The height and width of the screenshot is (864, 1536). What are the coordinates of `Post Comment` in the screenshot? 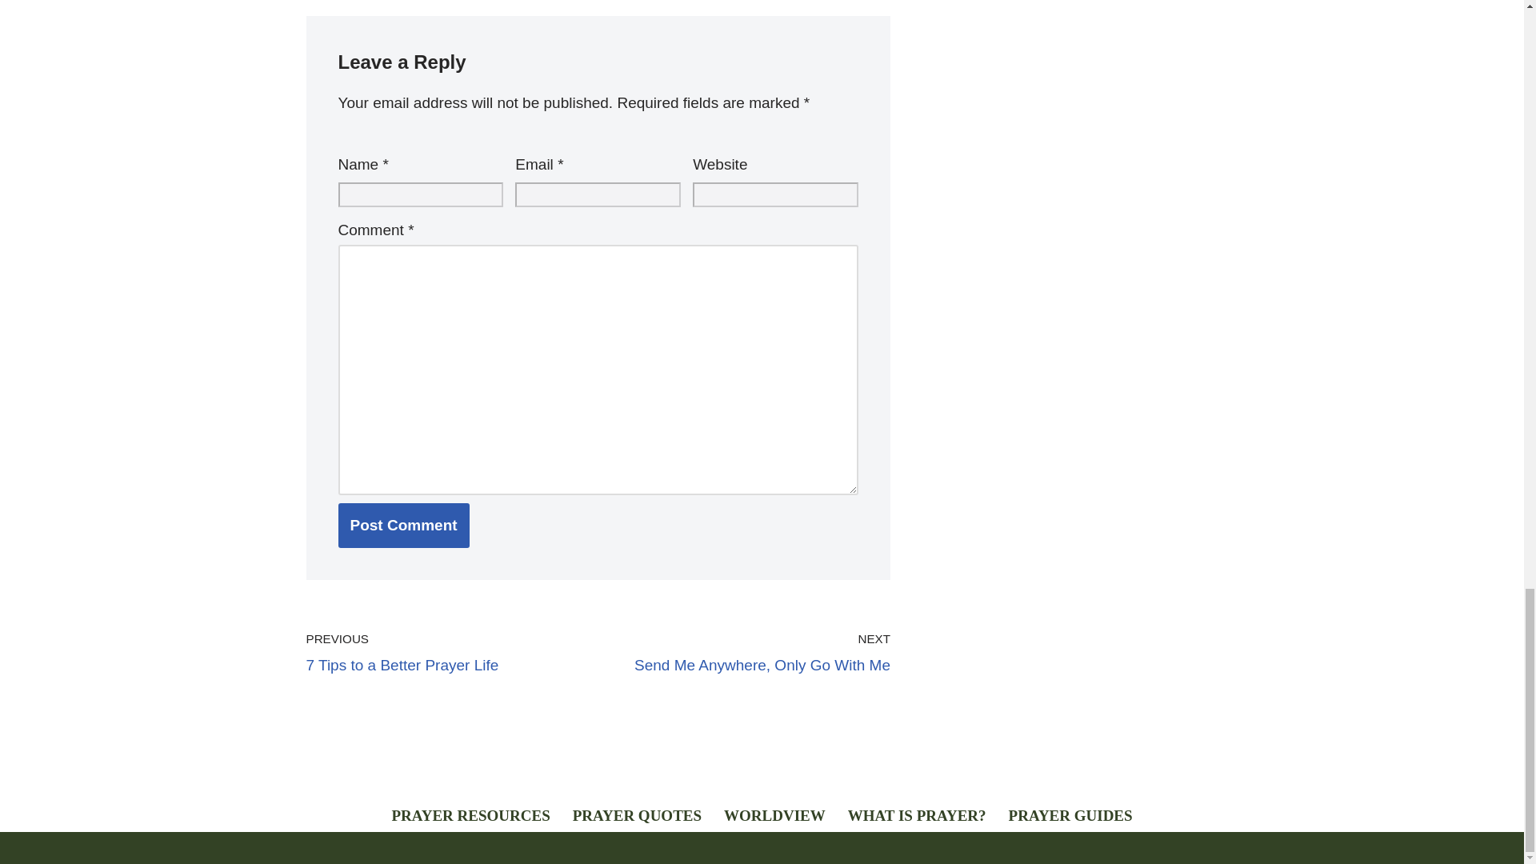 It's located at (403, 525).